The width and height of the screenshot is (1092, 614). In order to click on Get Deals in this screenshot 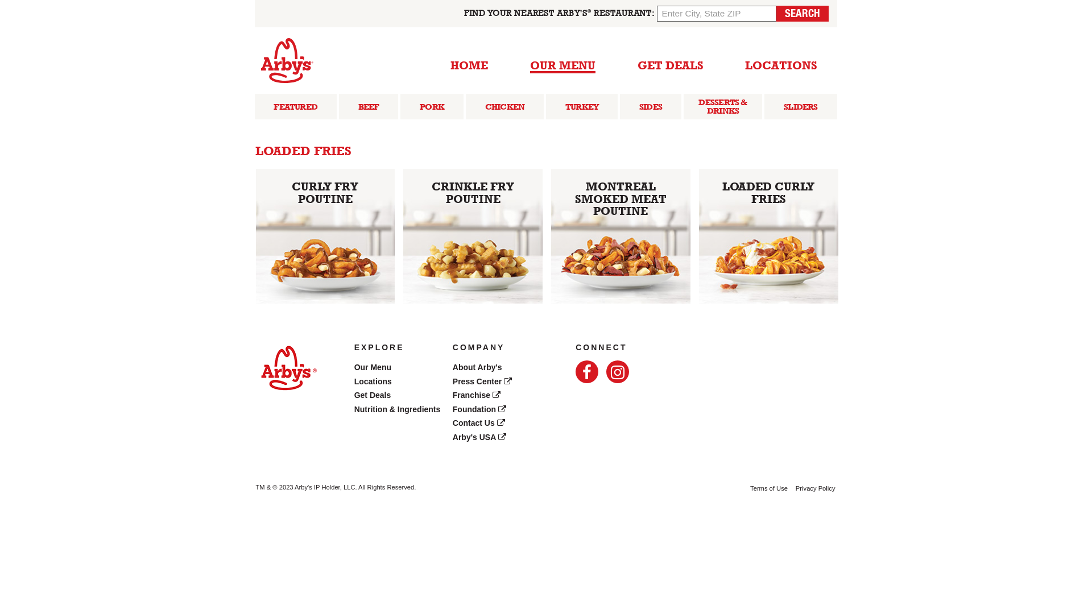, I will do `click(373, 395)`.